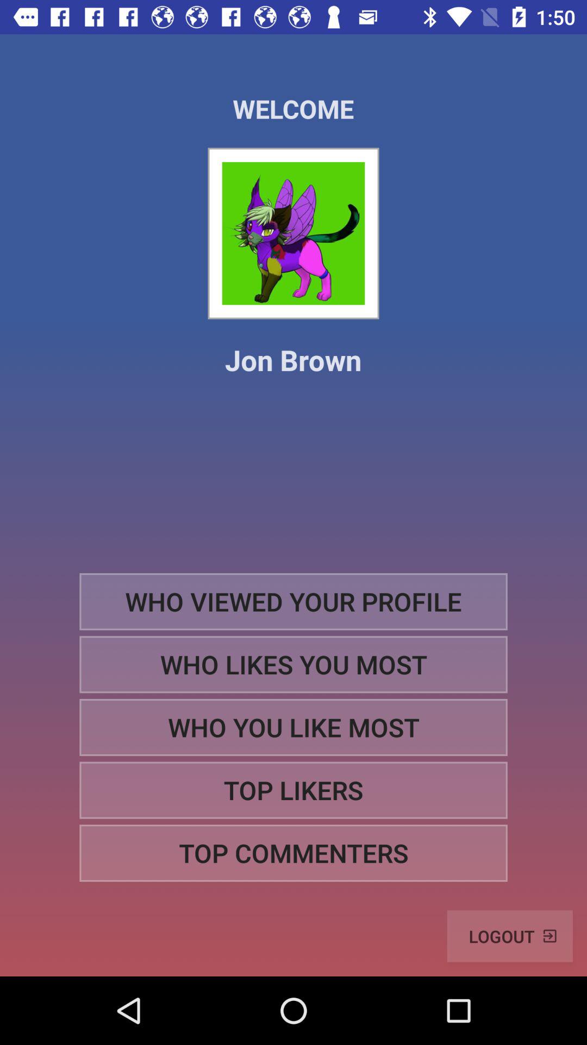 The height and width of the screenshot is (1045, 587). I want to click on turn off icon above logout, so click(293, 853).